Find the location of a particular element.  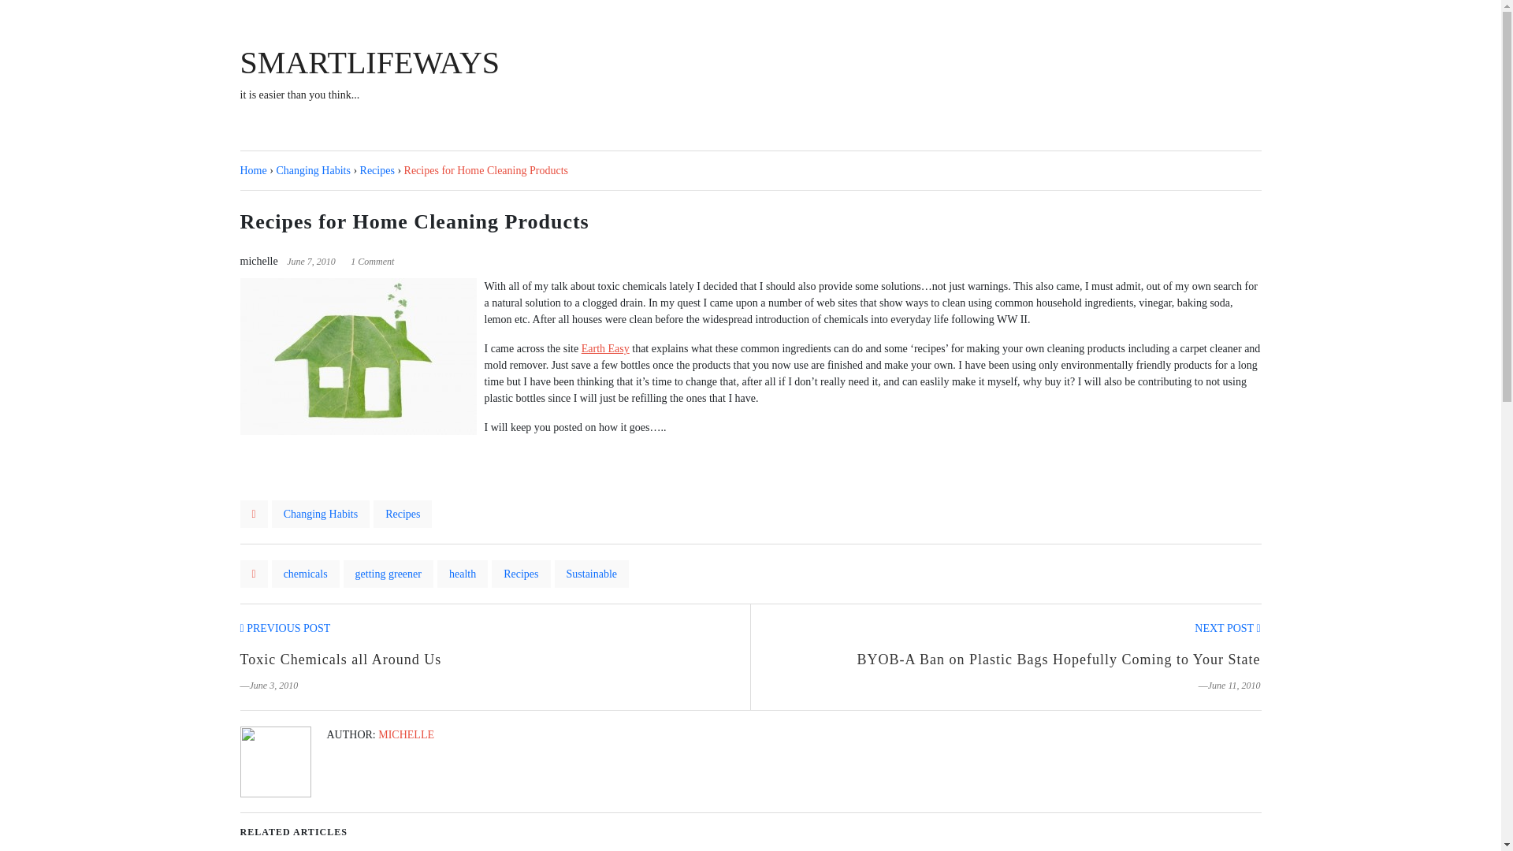

Recipes is located at coordinates (521, 574).